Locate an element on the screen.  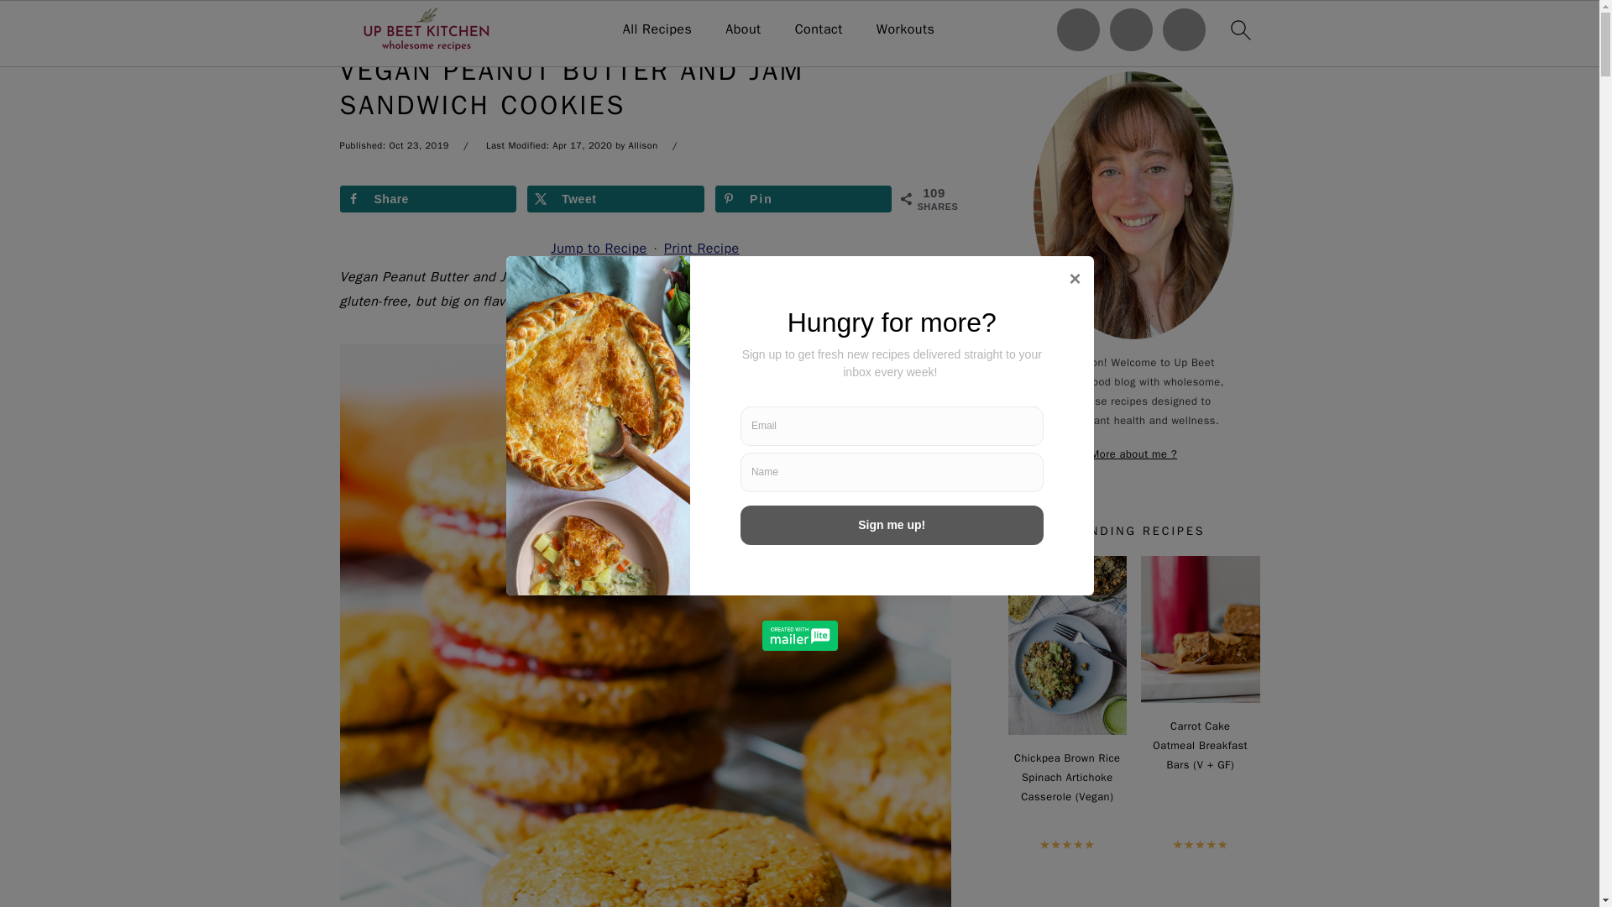
Cookies and Small Treats is located at coordinates (534, 29).